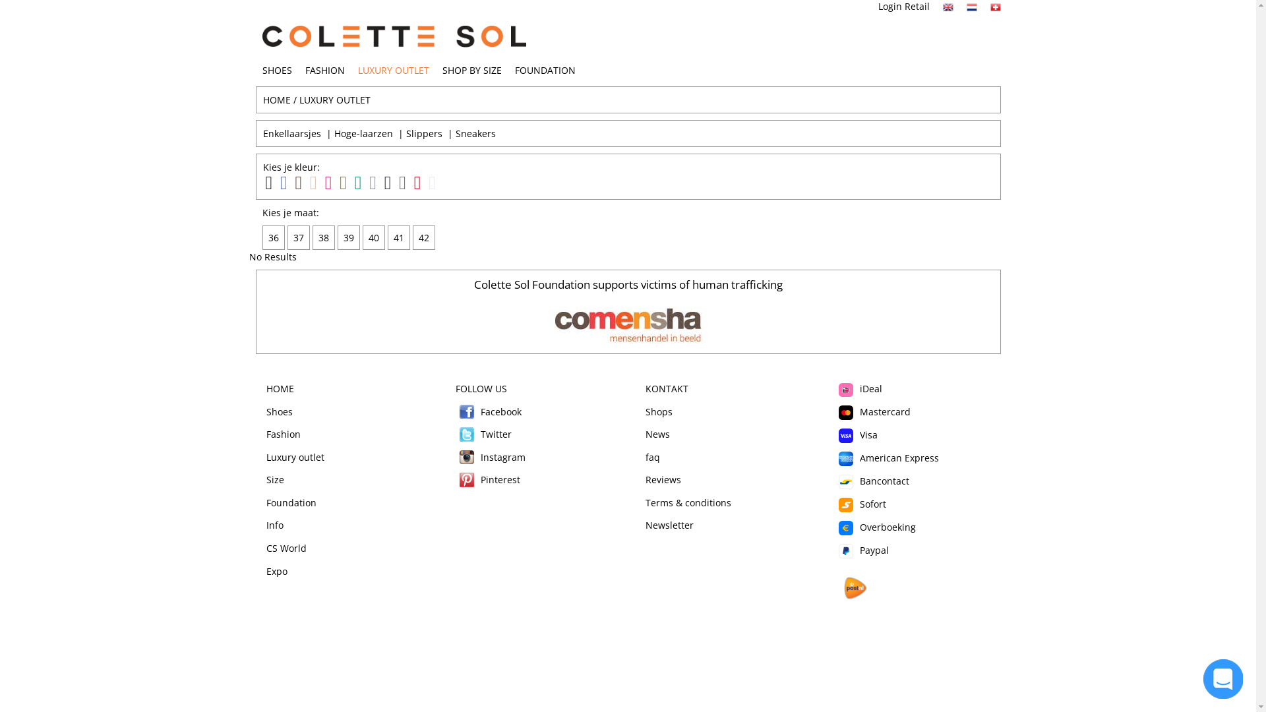 The width and height of the screenshot is (1266, 712). I want to click on Shoes, so click(280, 411).